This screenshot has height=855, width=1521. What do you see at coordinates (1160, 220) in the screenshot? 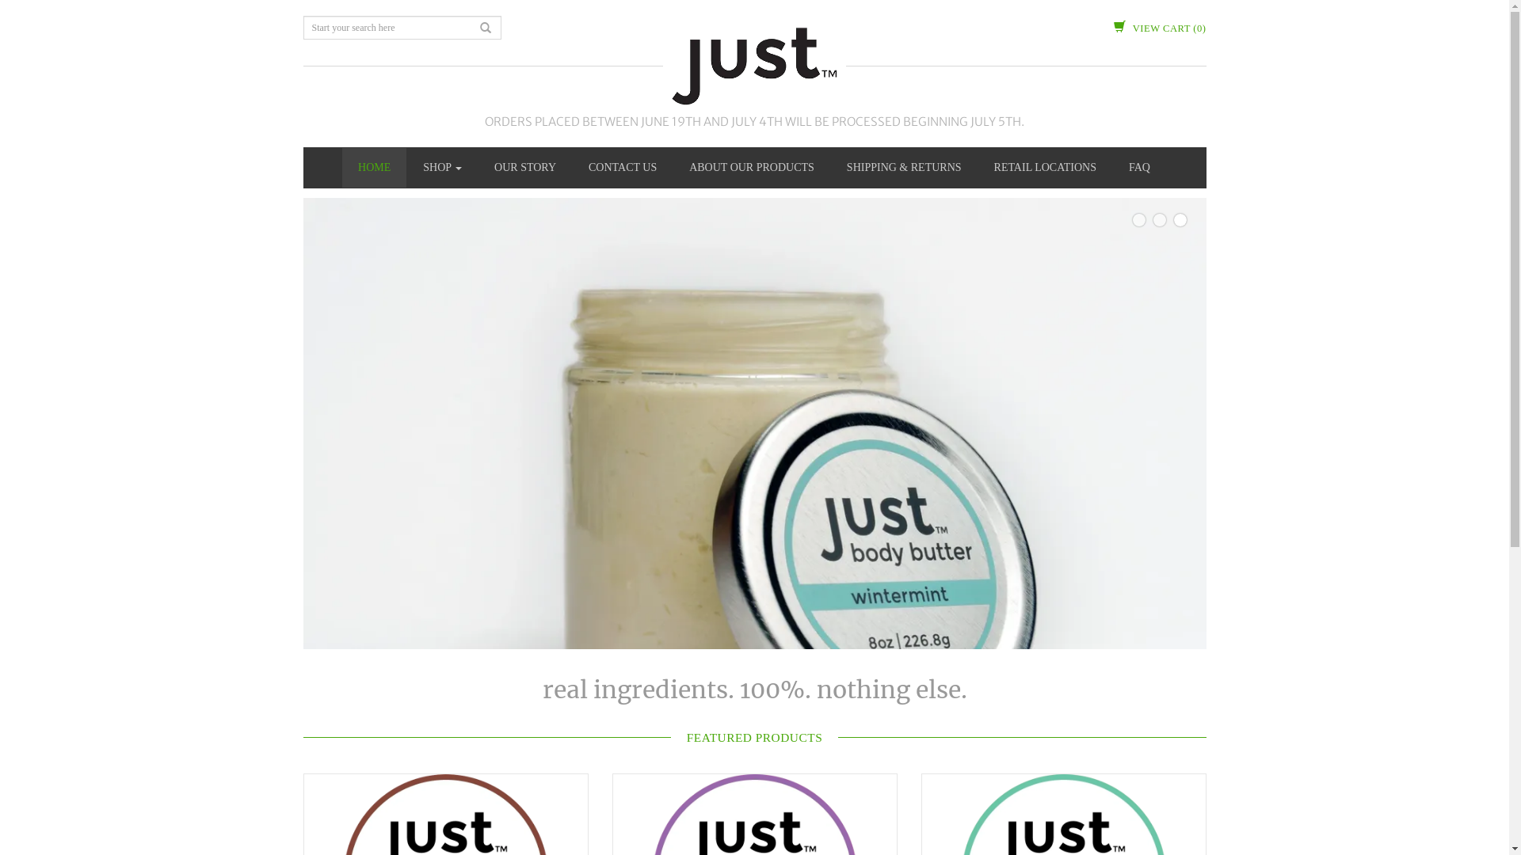
I see `2` at bounding box center [1160, 220].